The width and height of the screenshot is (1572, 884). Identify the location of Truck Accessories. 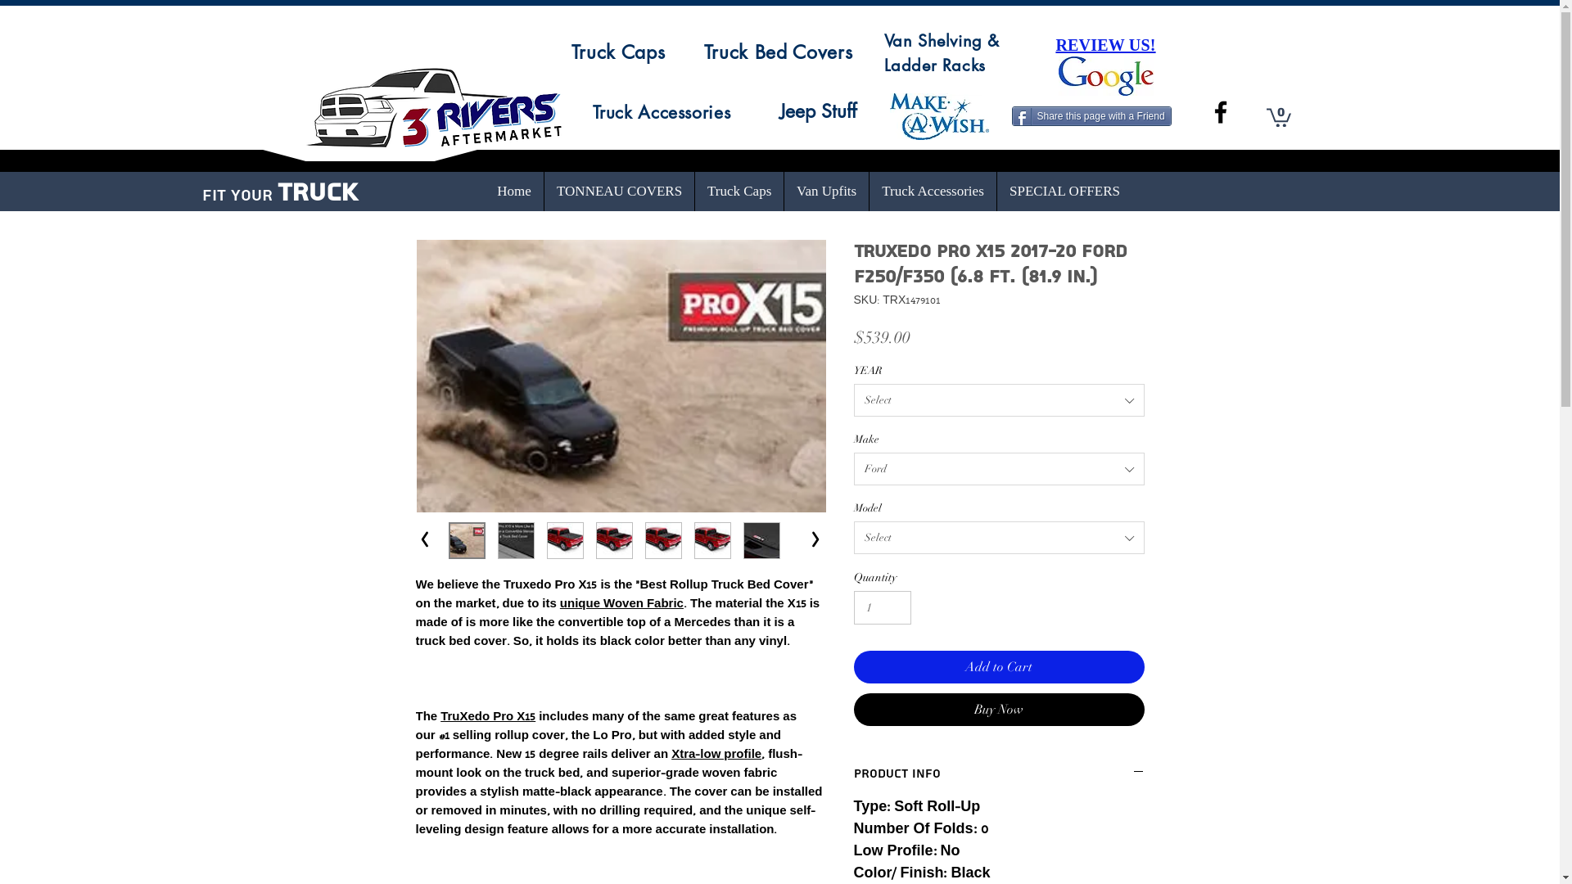
(662, 111).